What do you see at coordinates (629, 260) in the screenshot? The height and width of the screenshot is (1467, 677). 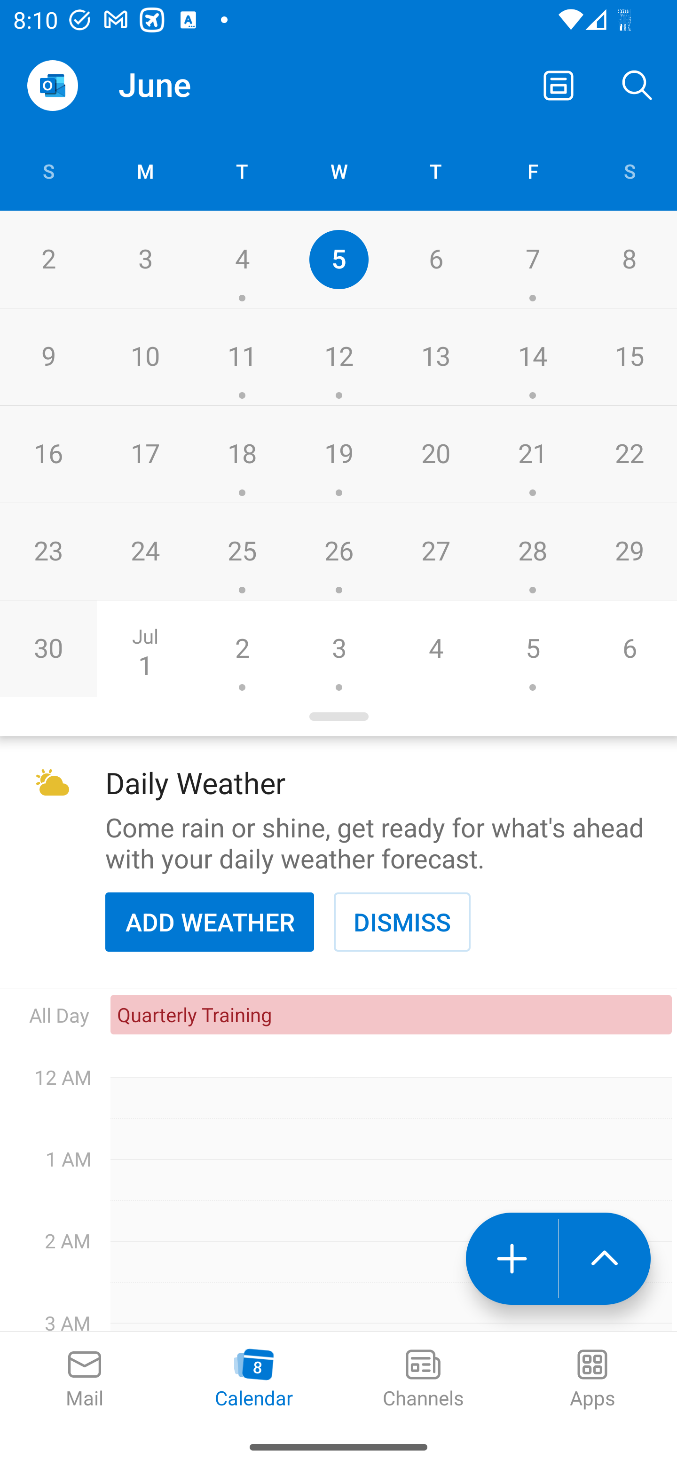 I see `8 Saturday, June 8` at bounding box center [629, 260].